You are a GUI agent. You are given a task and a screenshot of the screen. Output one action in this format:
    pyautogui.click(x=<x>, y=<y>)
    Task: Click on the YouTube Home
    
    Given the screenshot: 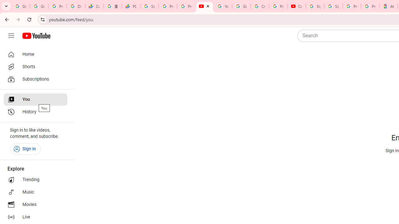 What is the action you would take?
    pyautogui.click(x=36, y=36)
    